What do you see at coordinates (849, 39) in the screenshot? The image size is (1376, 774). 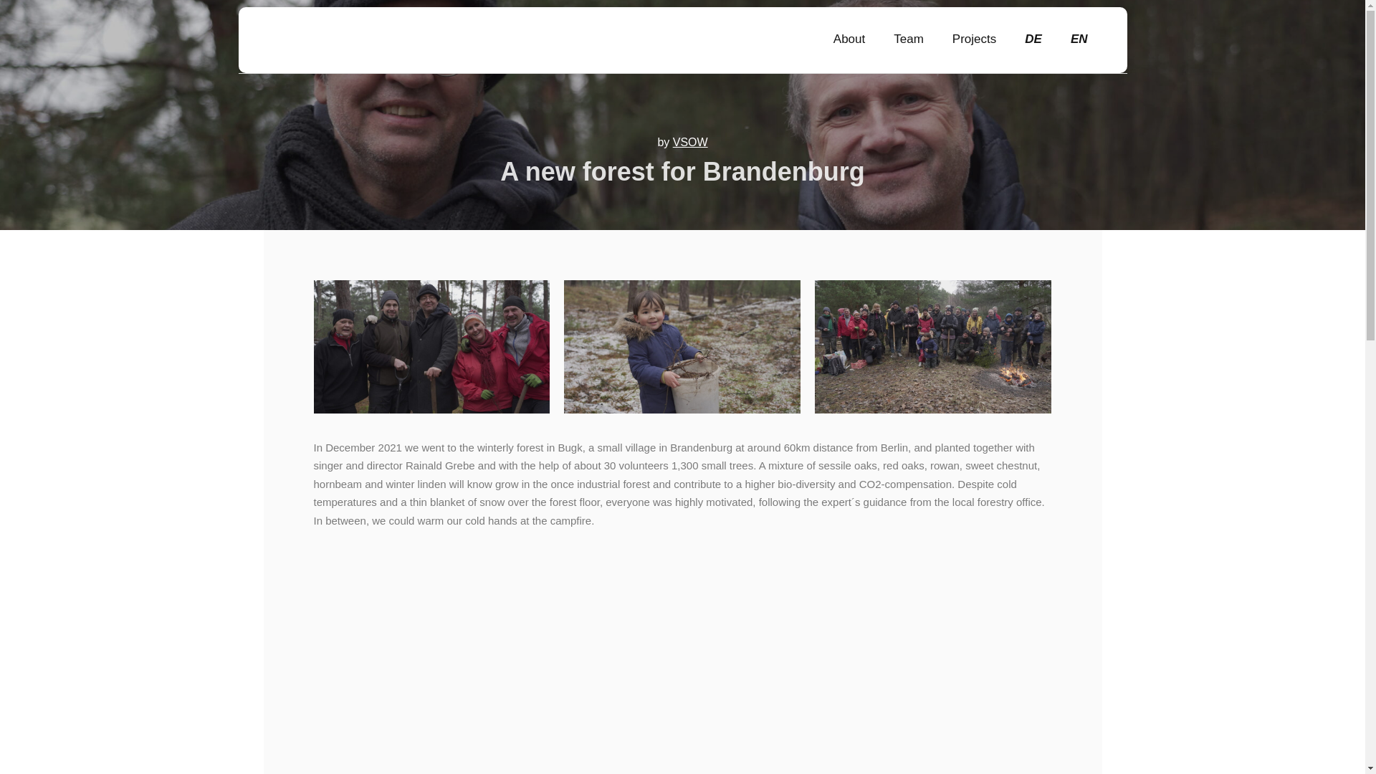 I see `About` at bounding box center [849, 39].